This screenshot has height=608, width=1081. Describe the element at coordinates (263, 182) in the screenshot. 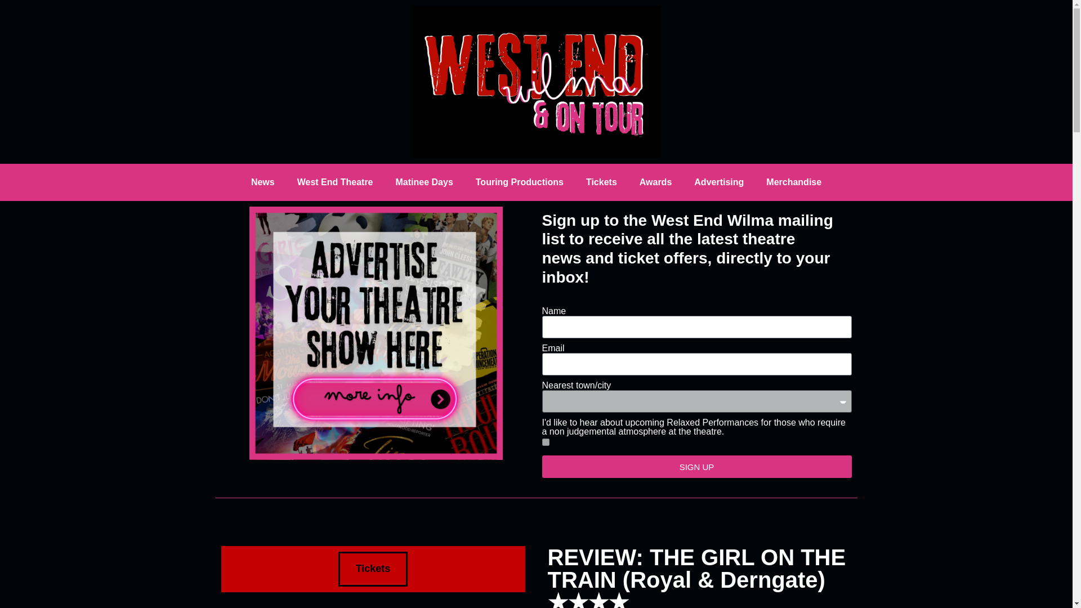

I see `News` at that location.